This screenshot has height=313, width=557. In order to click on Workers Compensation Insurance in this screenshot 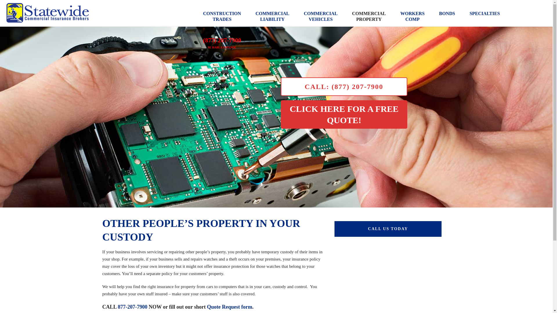, I will do `click(413, 13)`.